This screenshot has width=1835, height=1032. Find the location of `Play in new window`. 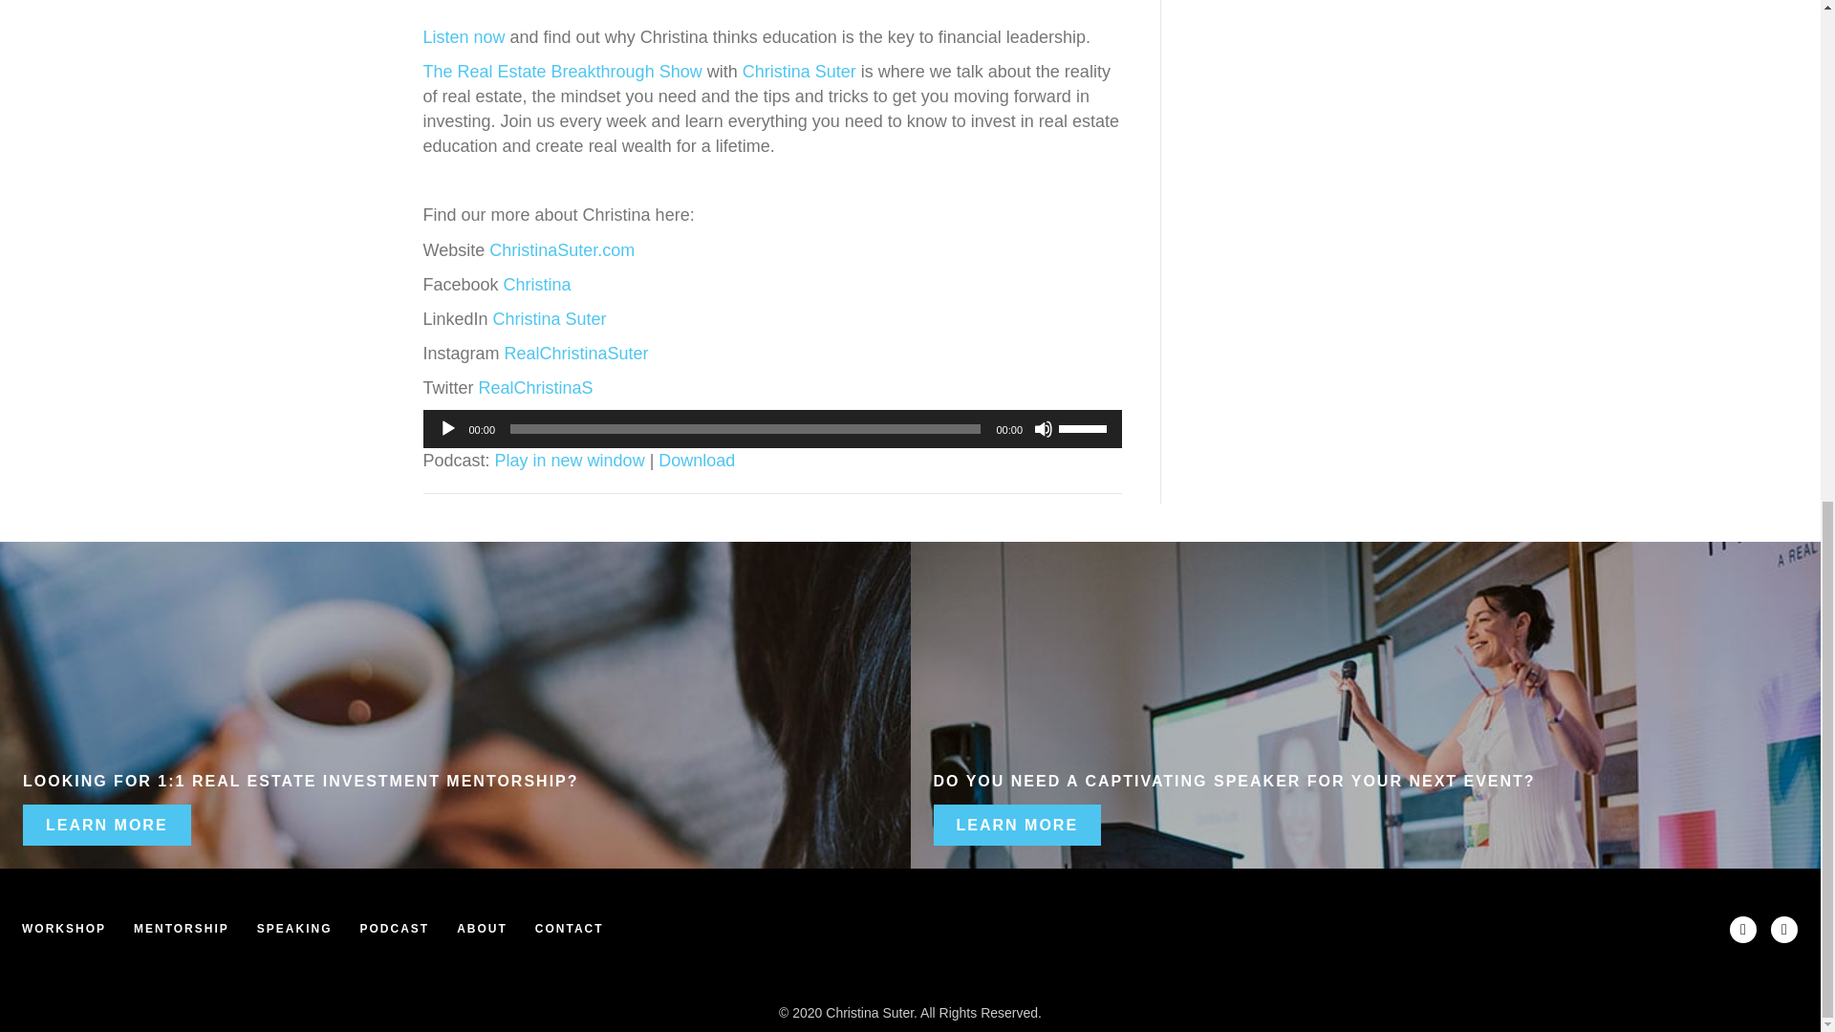

Play in new window is located at coordinates (570, 461).